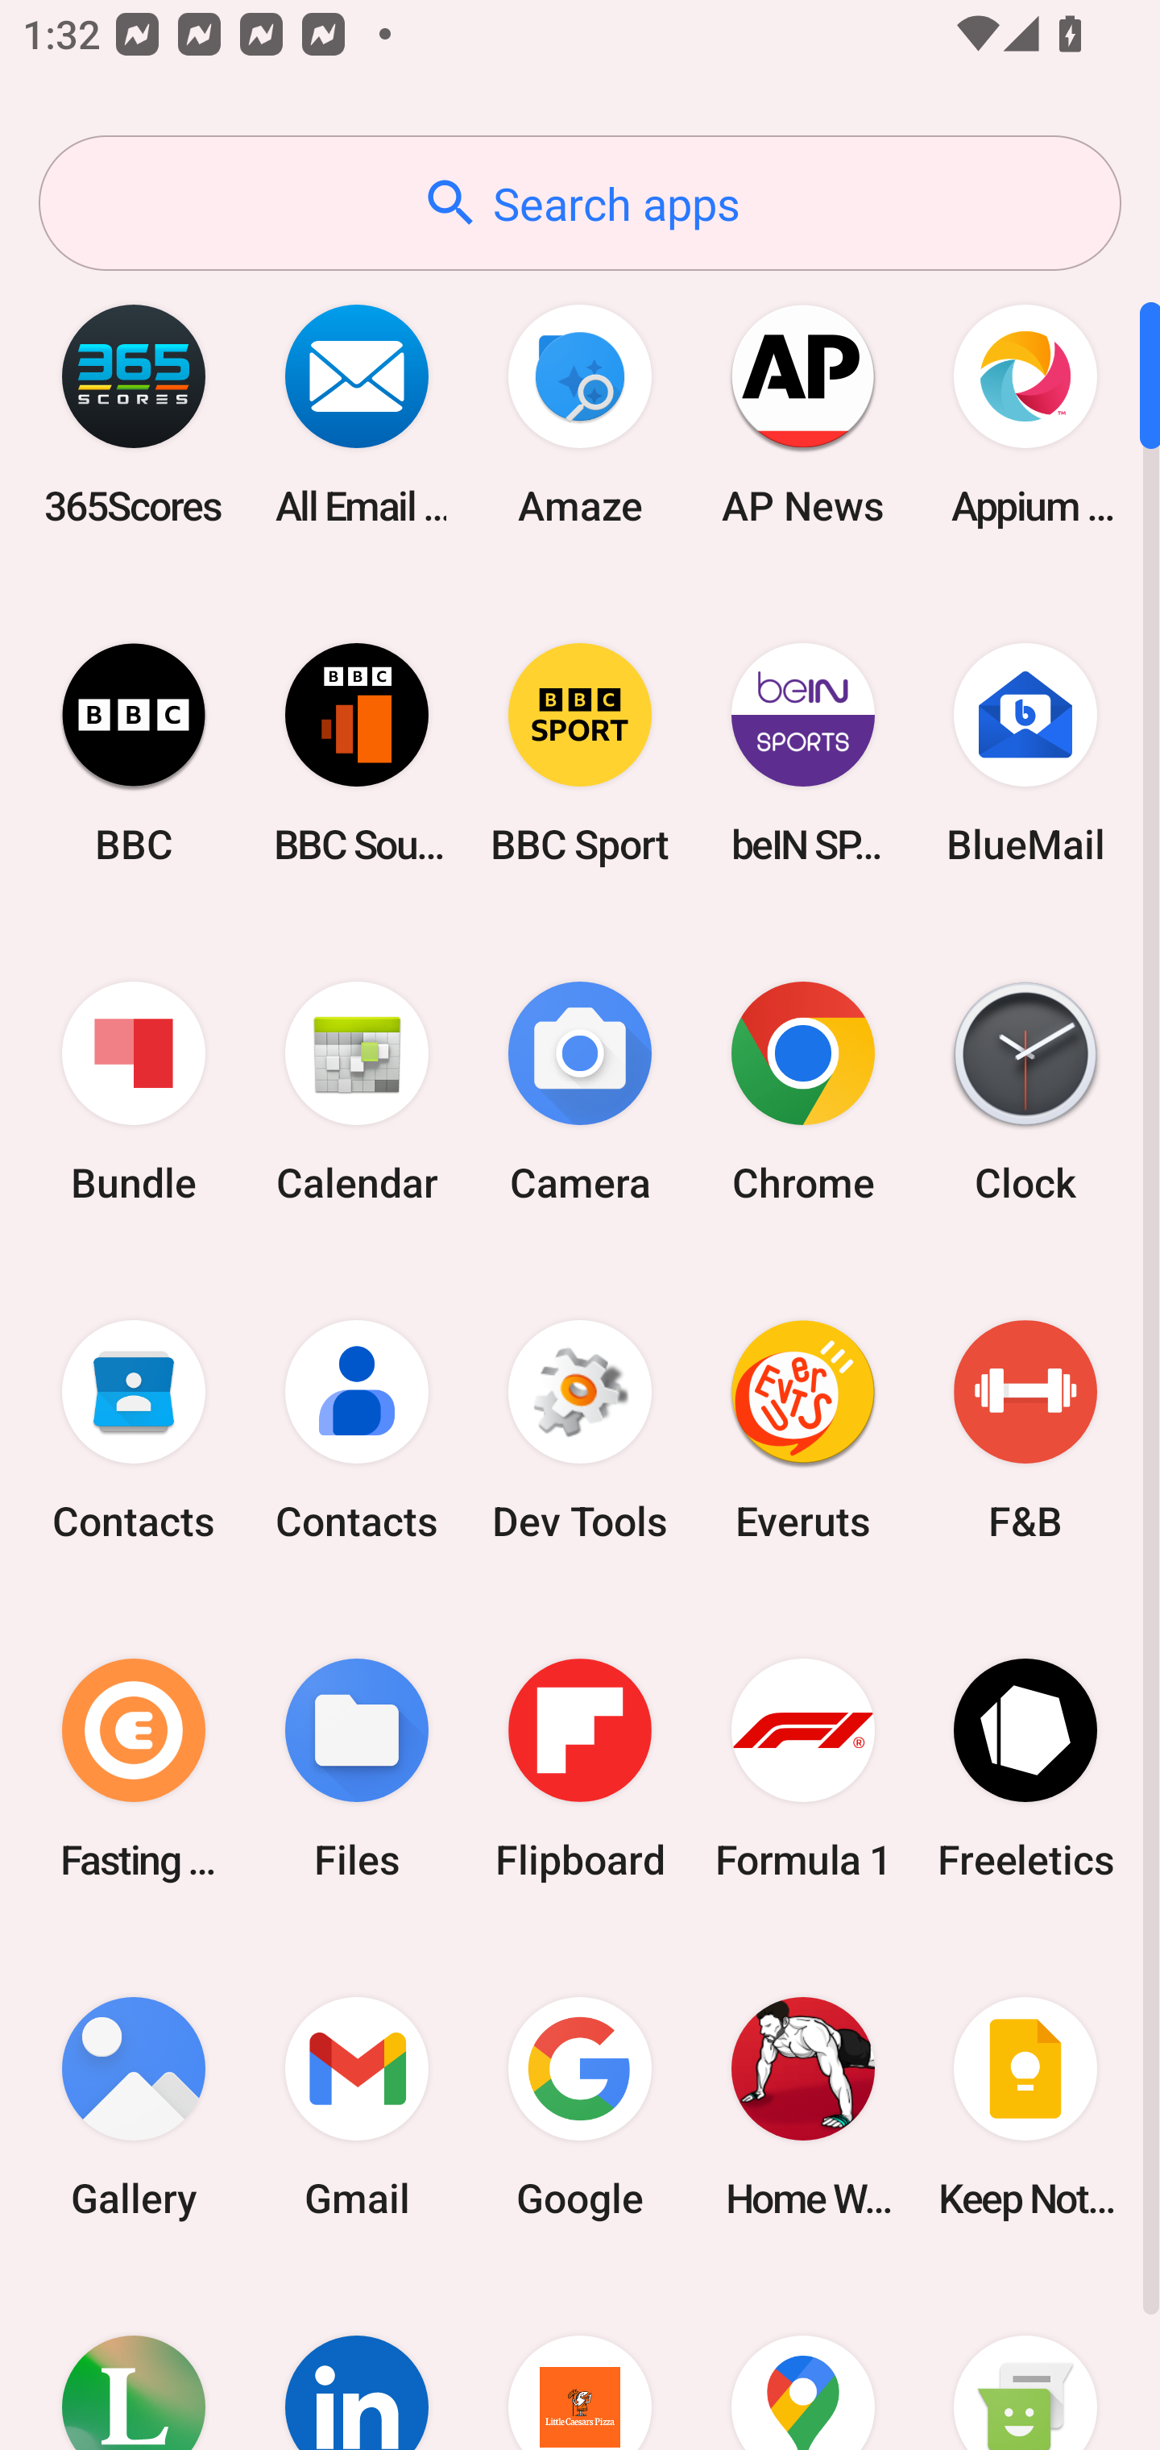  I want to click on F&B, so click(1025, 1431).